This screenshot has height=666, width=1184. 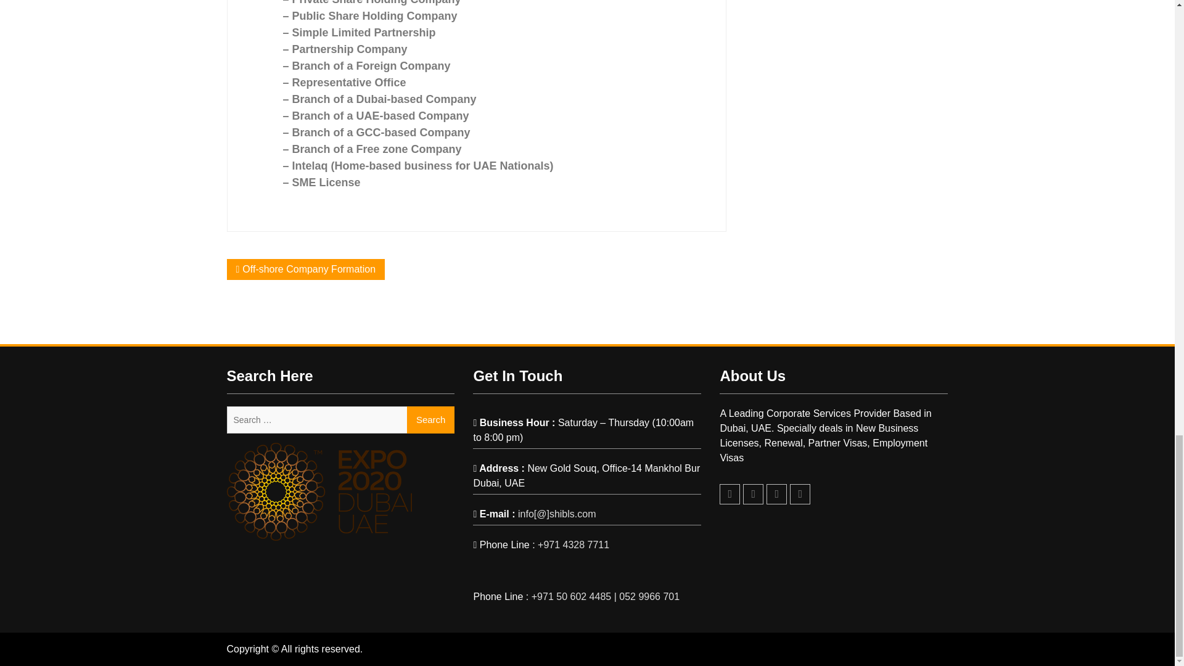 I want to click on Off-shore Company Formation, so click(x=308, y=269).